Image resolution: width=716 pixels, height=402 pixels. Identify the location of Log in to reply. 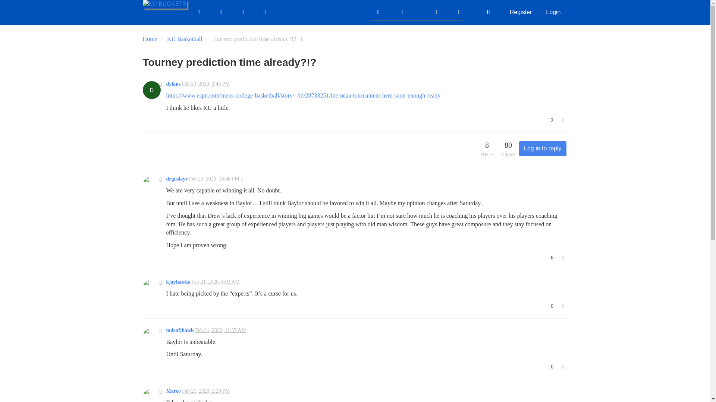
(543, 149).